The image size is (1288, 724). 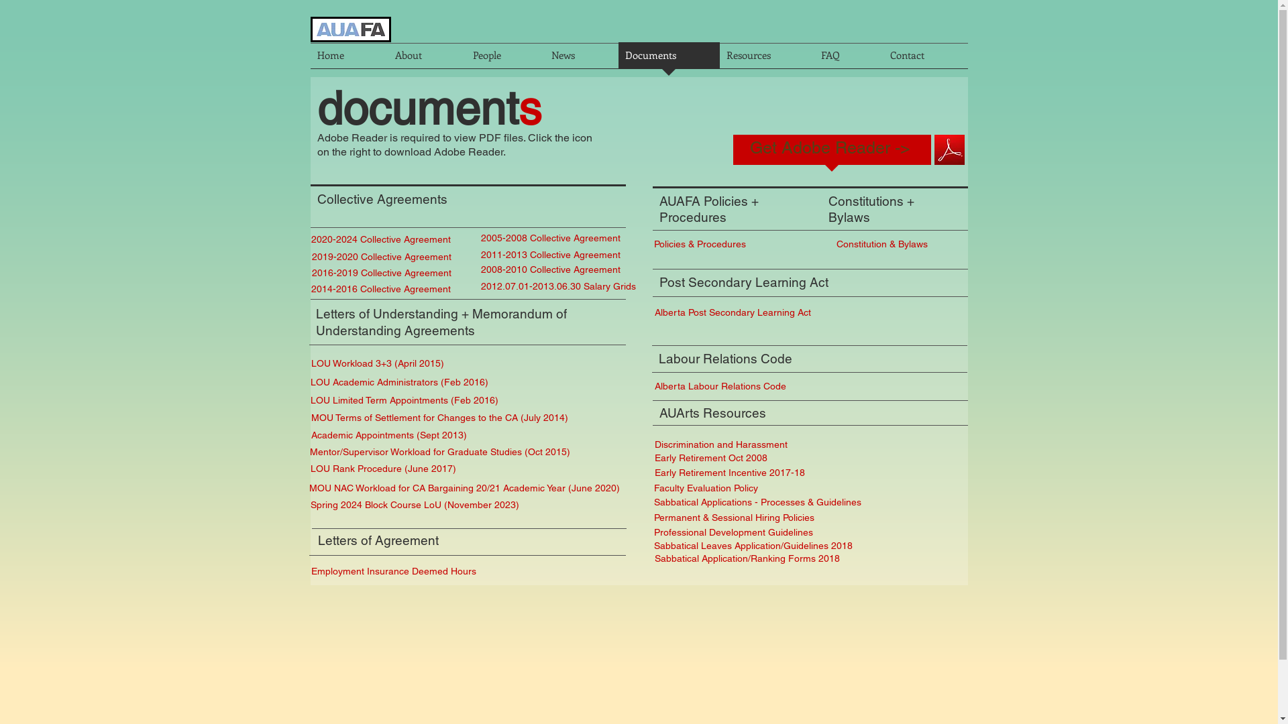 I want to click on 2014-2016 Collective Agreement, so click(x=386, y=289).